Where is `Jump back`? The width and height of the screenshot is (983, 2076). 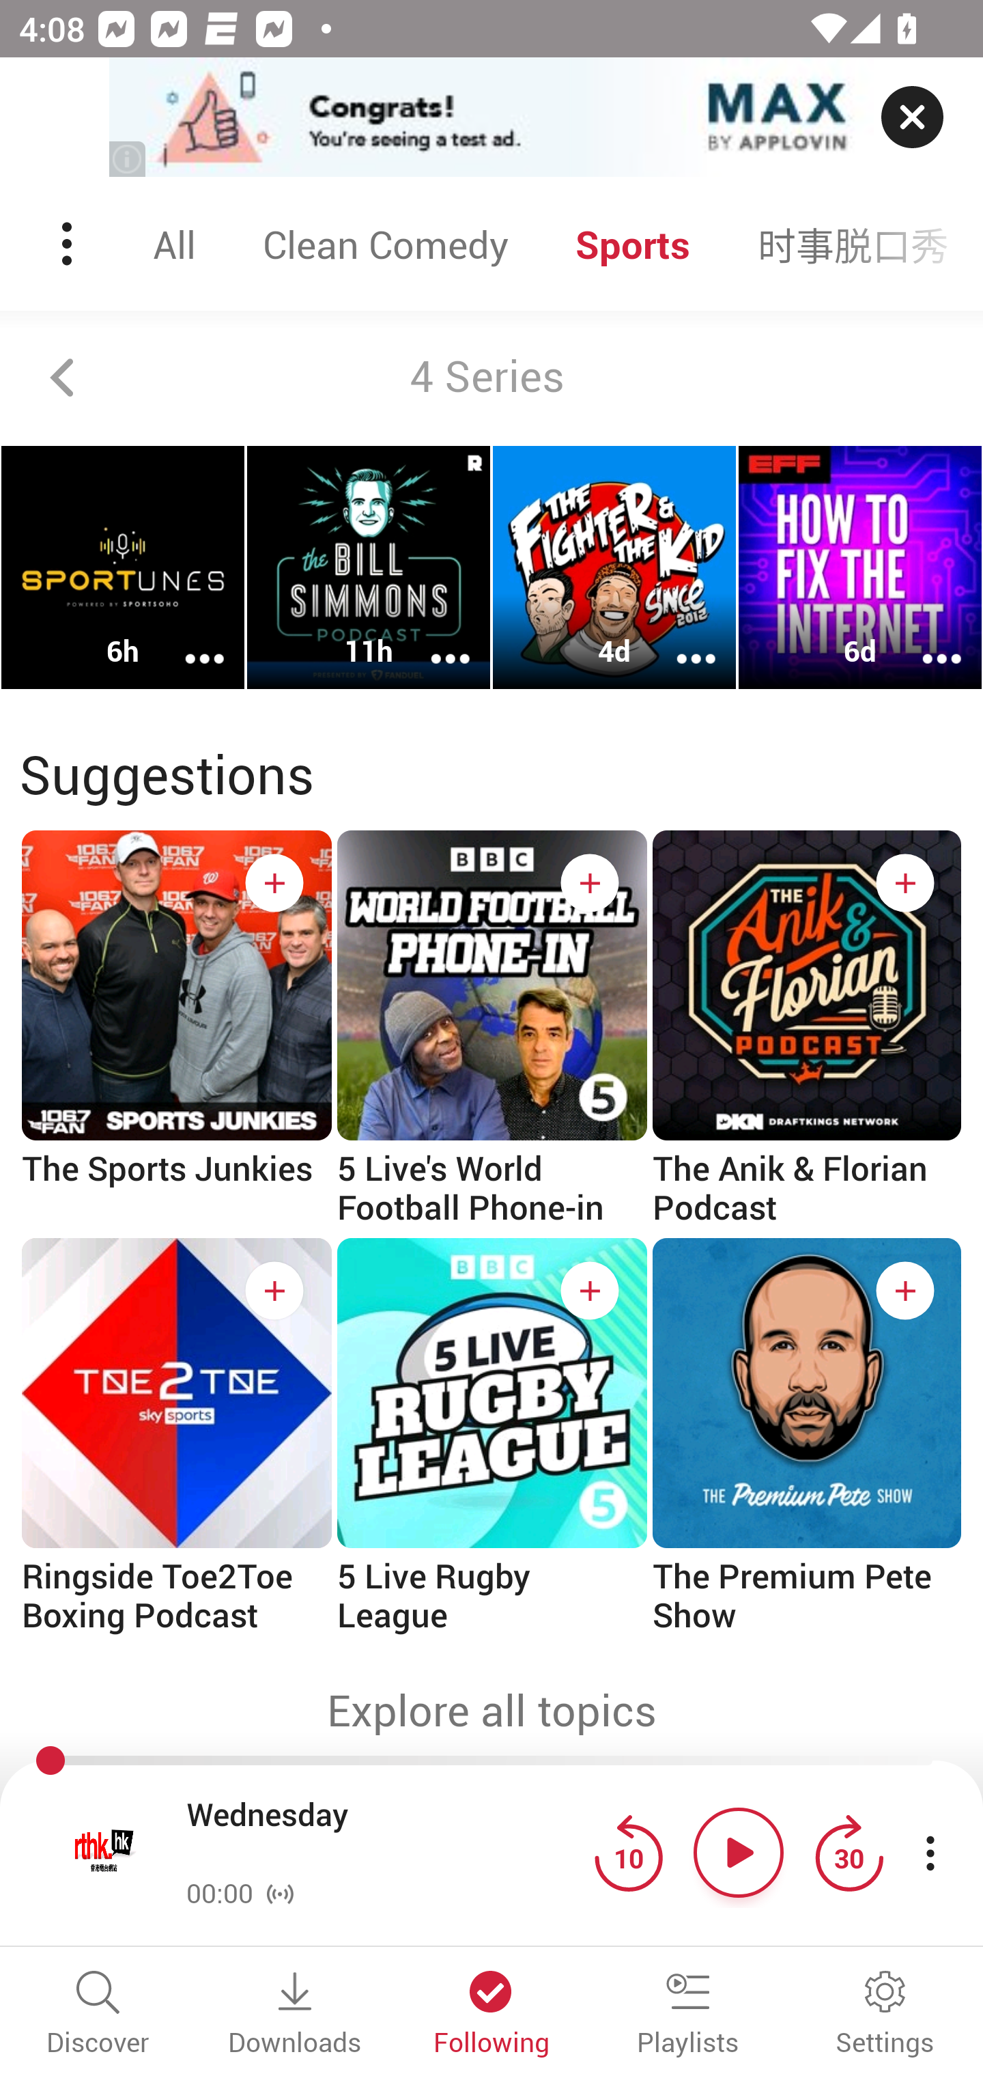
Jump back is located at coordinates (628, 1852).